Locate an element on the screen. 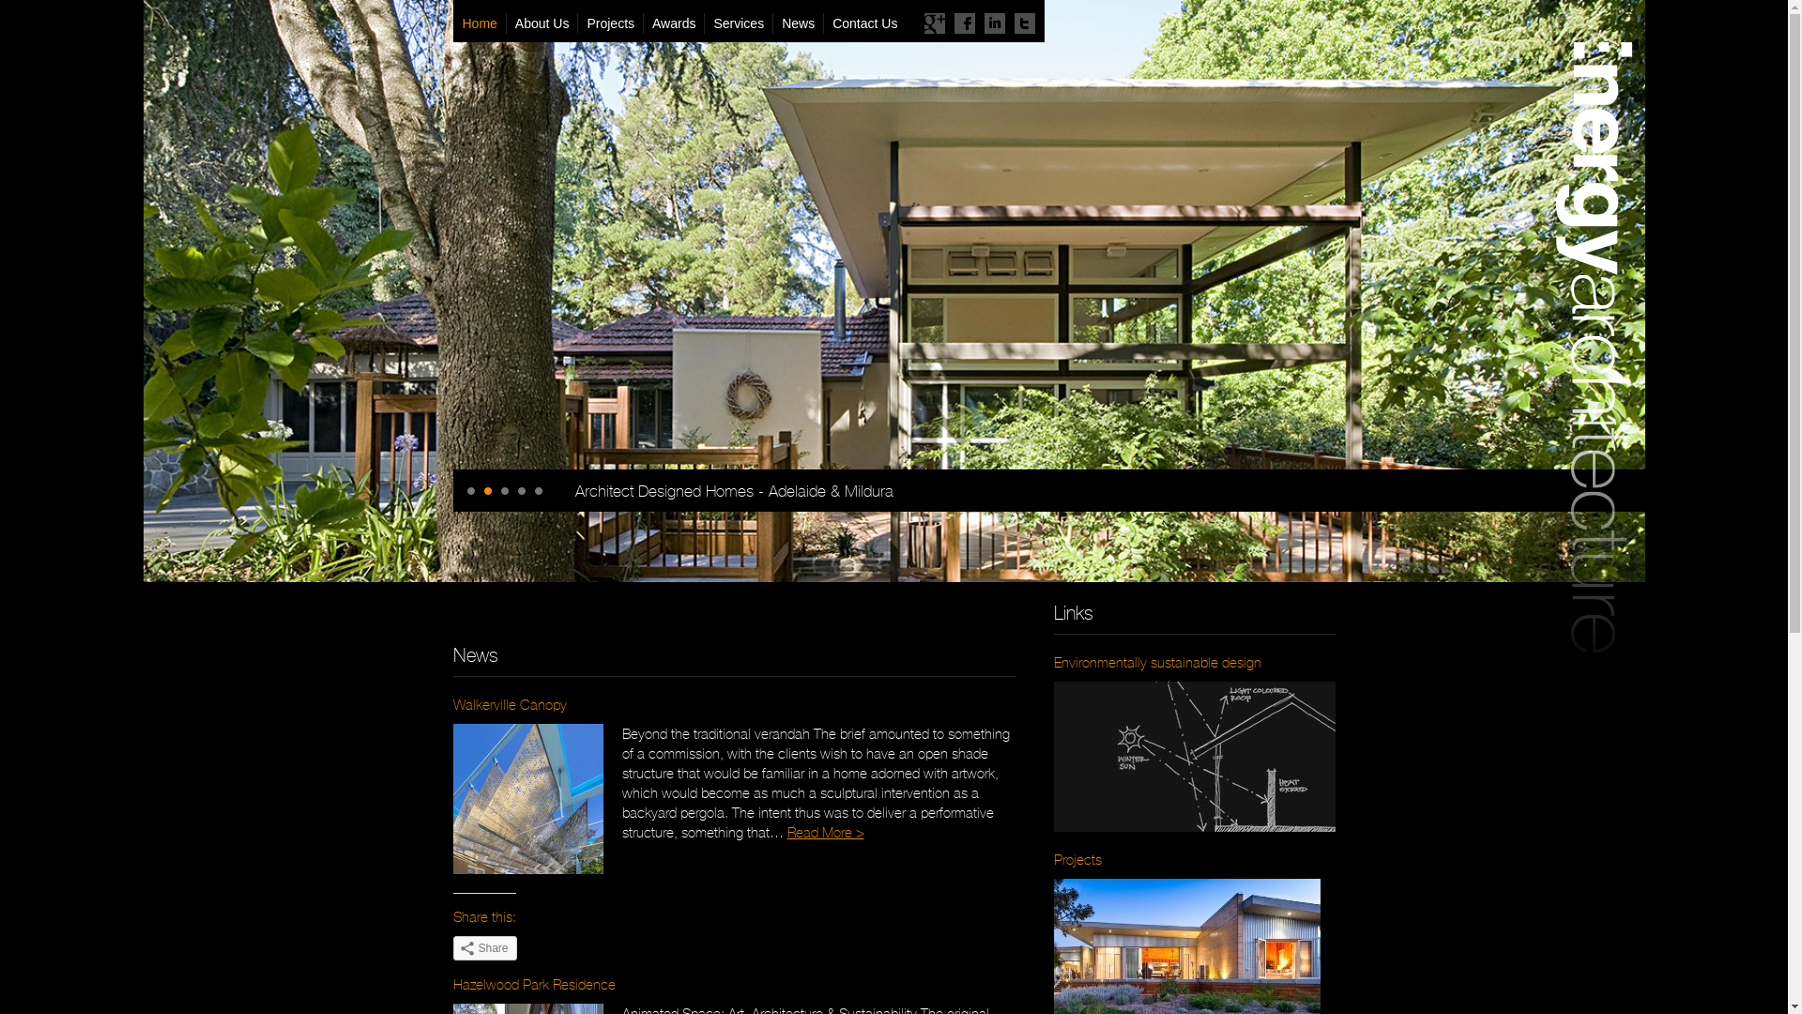 This screenshot has height=1014, width=1802. Projects is located at coordinates (1077, 860).